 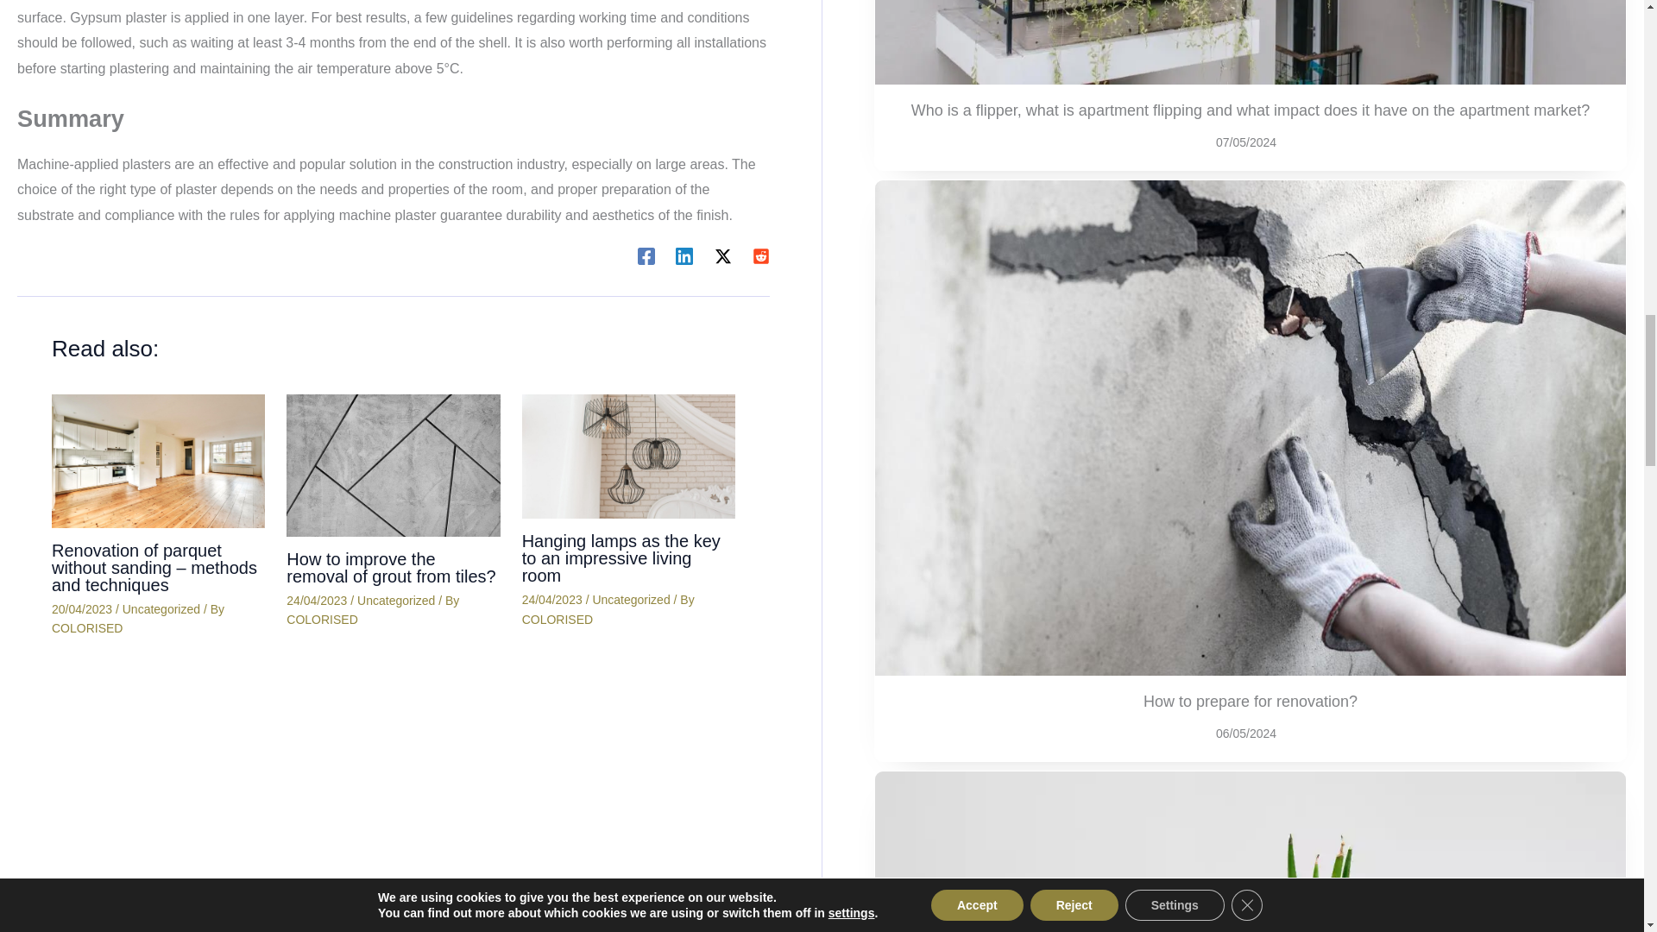 I want to click on View all posts by COLORISED, so click(x=86, y=628).